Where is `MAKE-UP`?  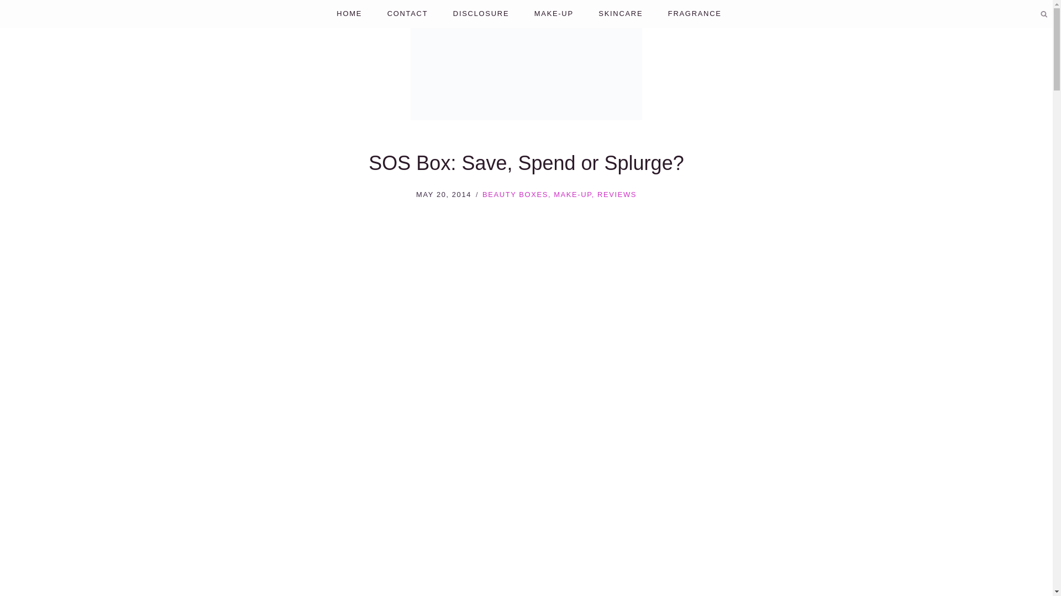
MAKE-UP is located at coordinates (554, 14).